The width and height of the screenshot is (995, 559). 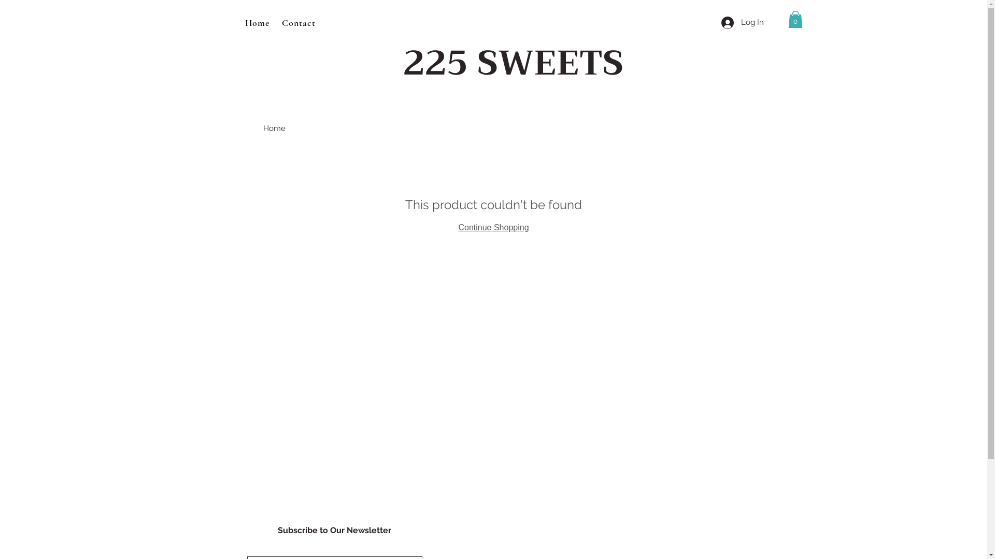 What do you see at coordinates (298, 23) in the screenshot?
I see `Contact` at bounding box center [298, 23].